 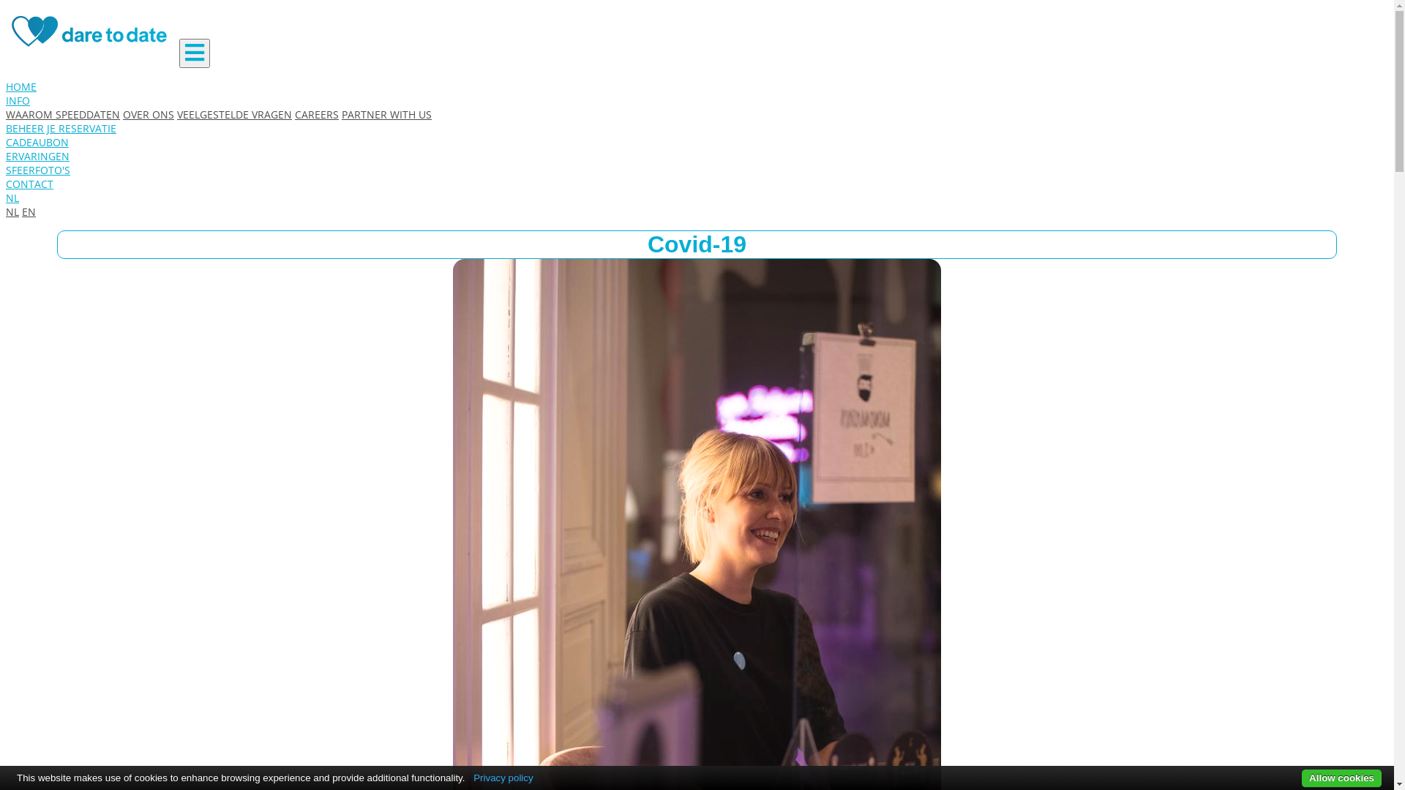 What do you see at coordinates (29, 212) in the screenshot?
I see `EN` at bounding box center [29, 212].